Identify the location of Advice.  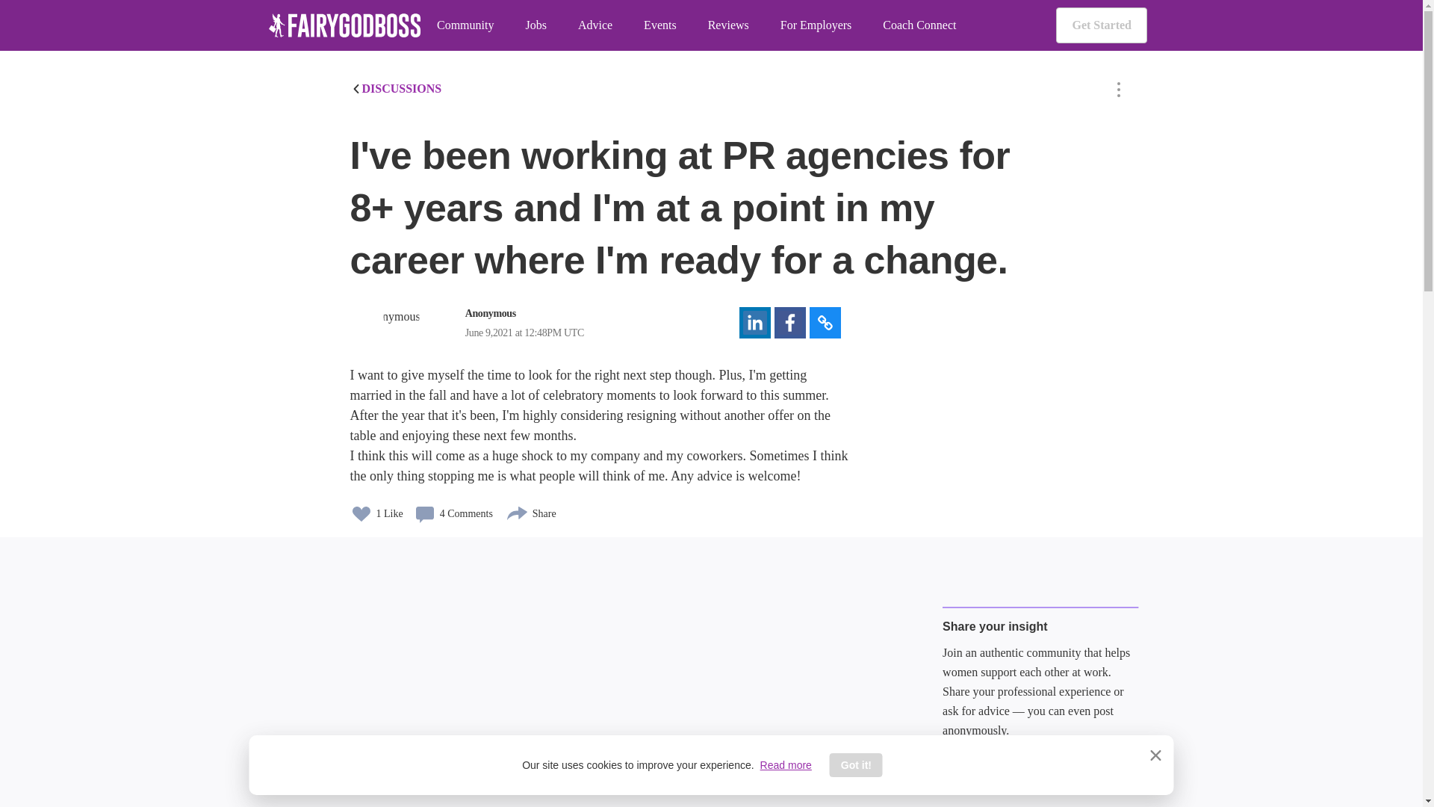
(595, 25).